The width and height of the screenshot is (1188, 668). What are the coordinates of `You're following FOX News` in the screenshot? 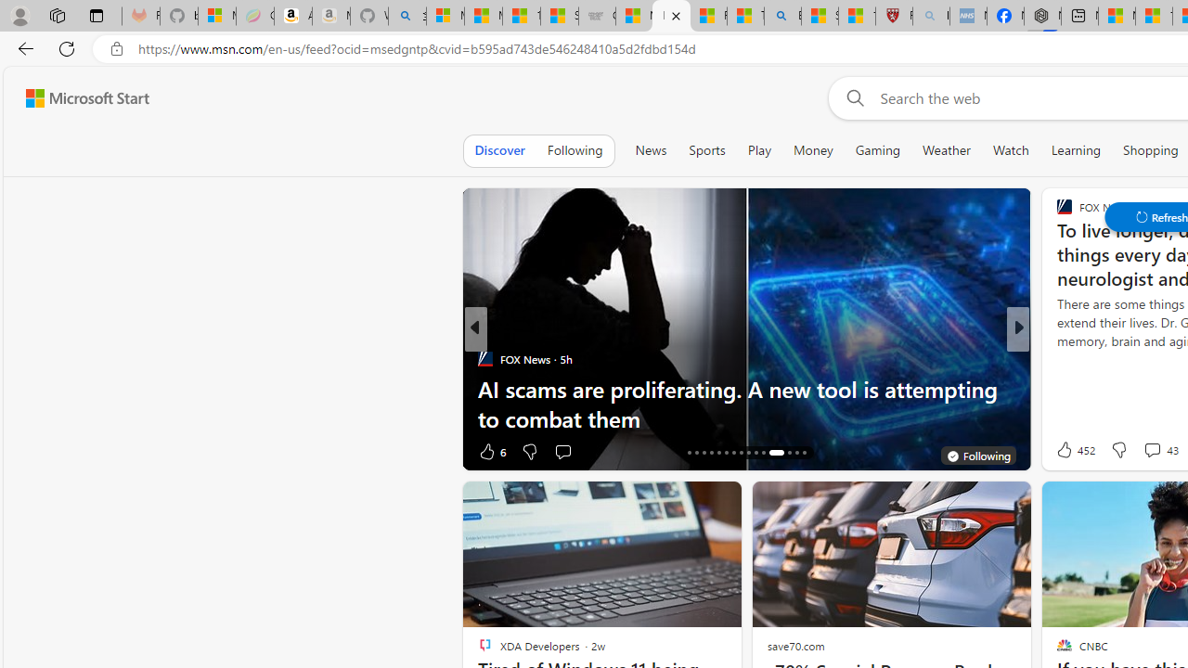 It's located at (977, 455).